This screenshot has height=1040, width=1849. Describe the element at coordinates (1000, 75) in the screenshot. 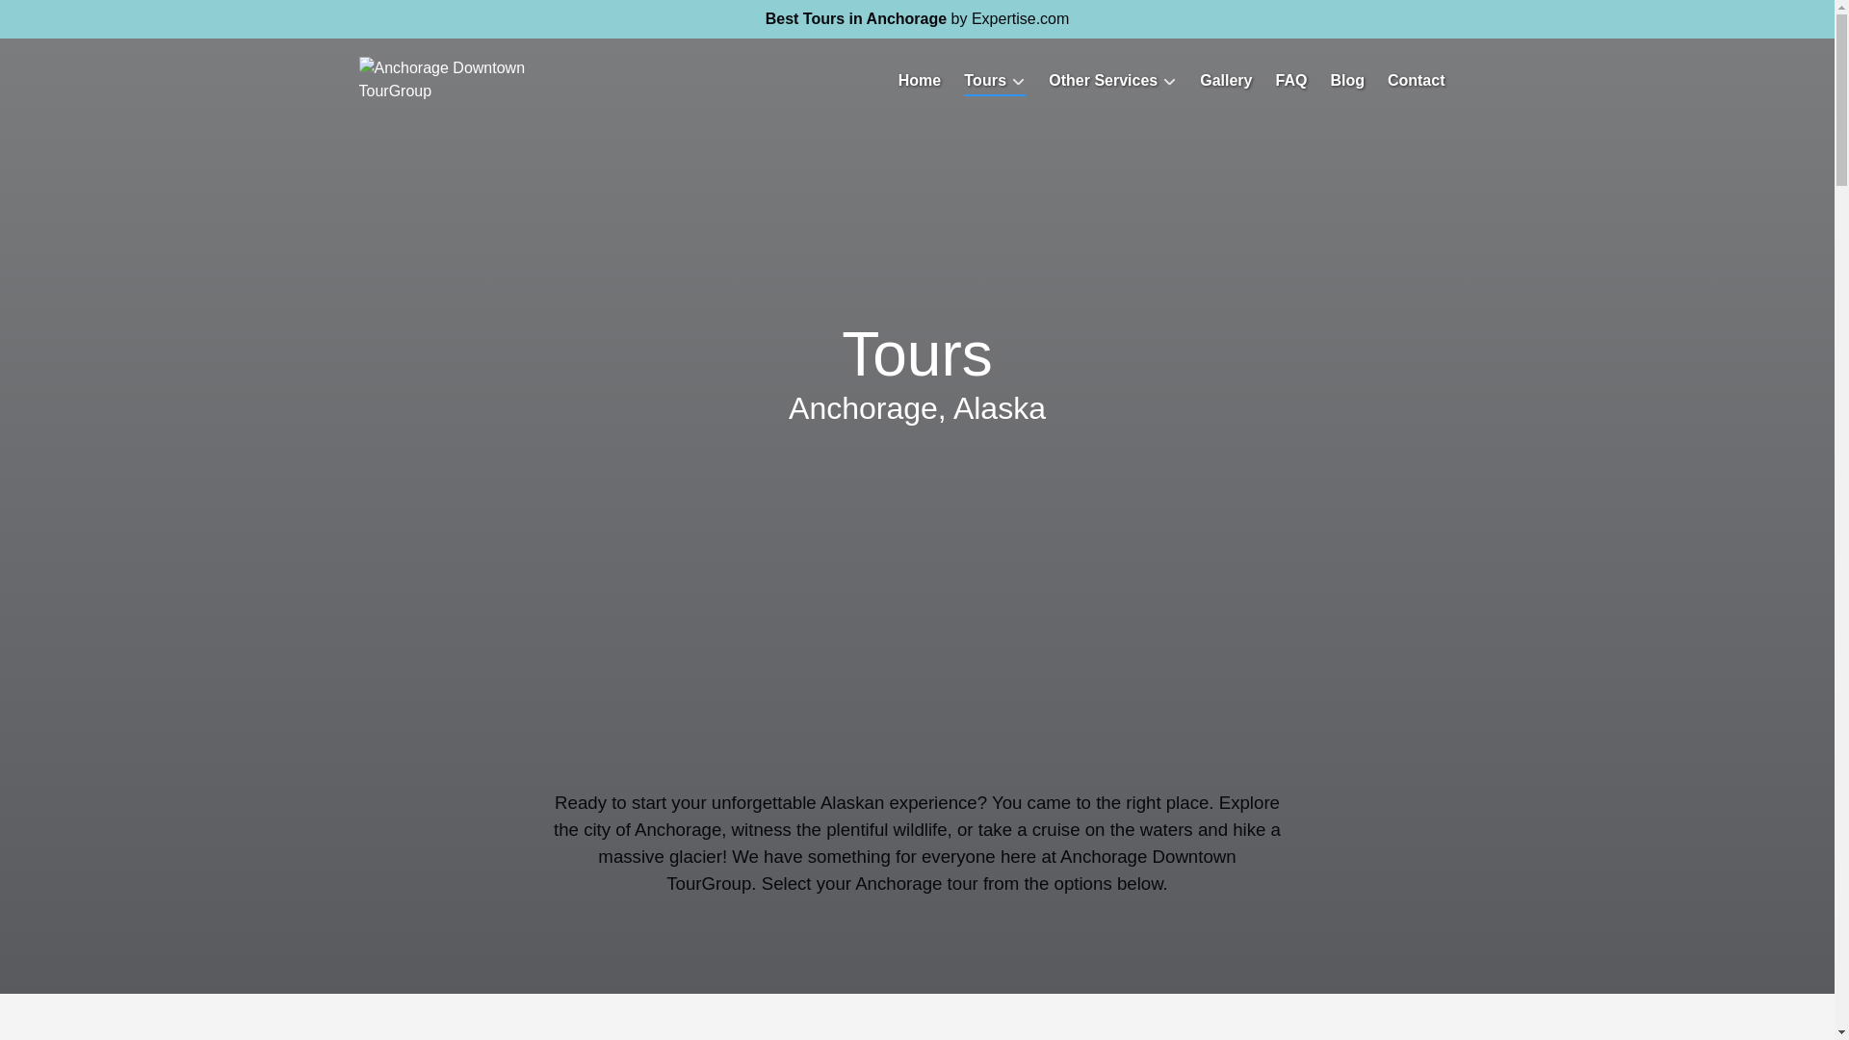

I see `Open Tours Menu` at that location.